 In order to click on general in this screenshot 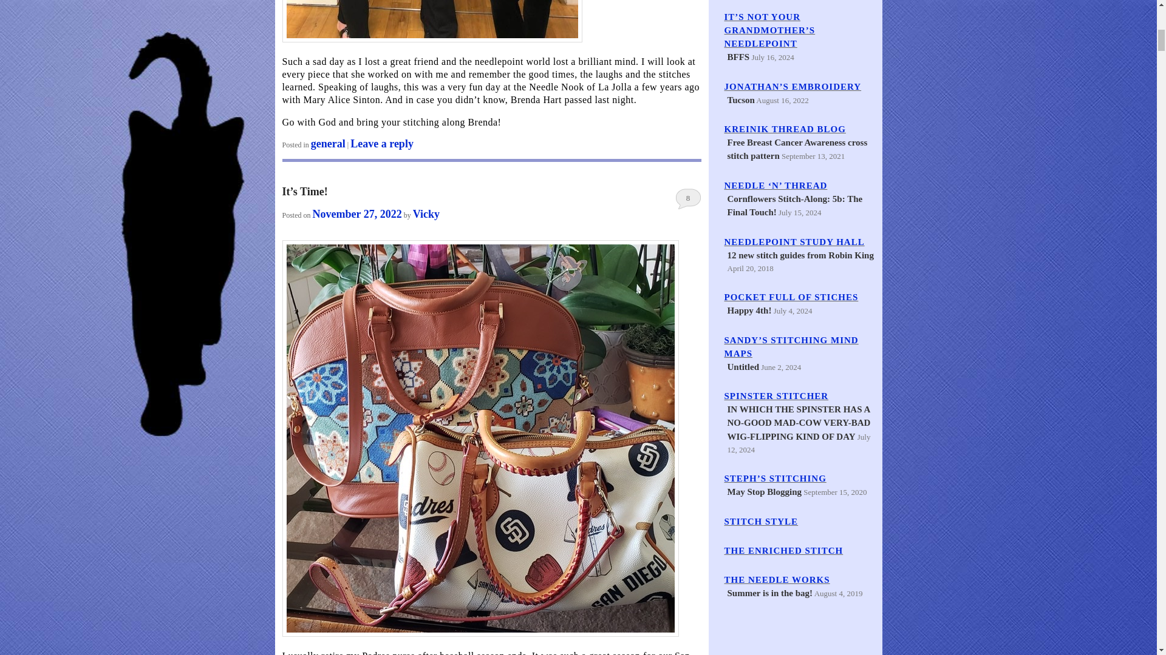, I will do `click(328, 143)`.